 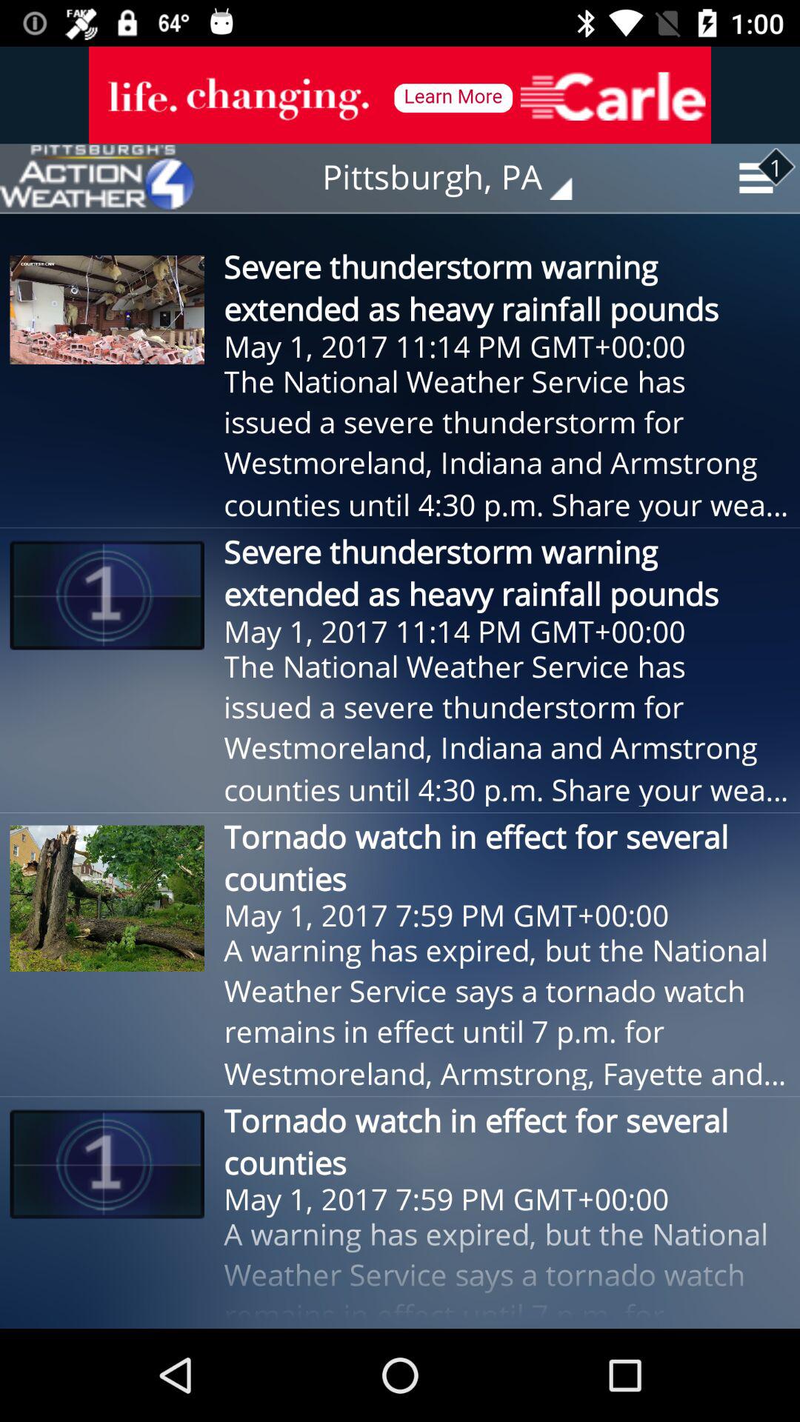 What do you see at coordinates (400, 95) in the screenshot?
I see `medical advertisement` at bounding box center [400, 95].